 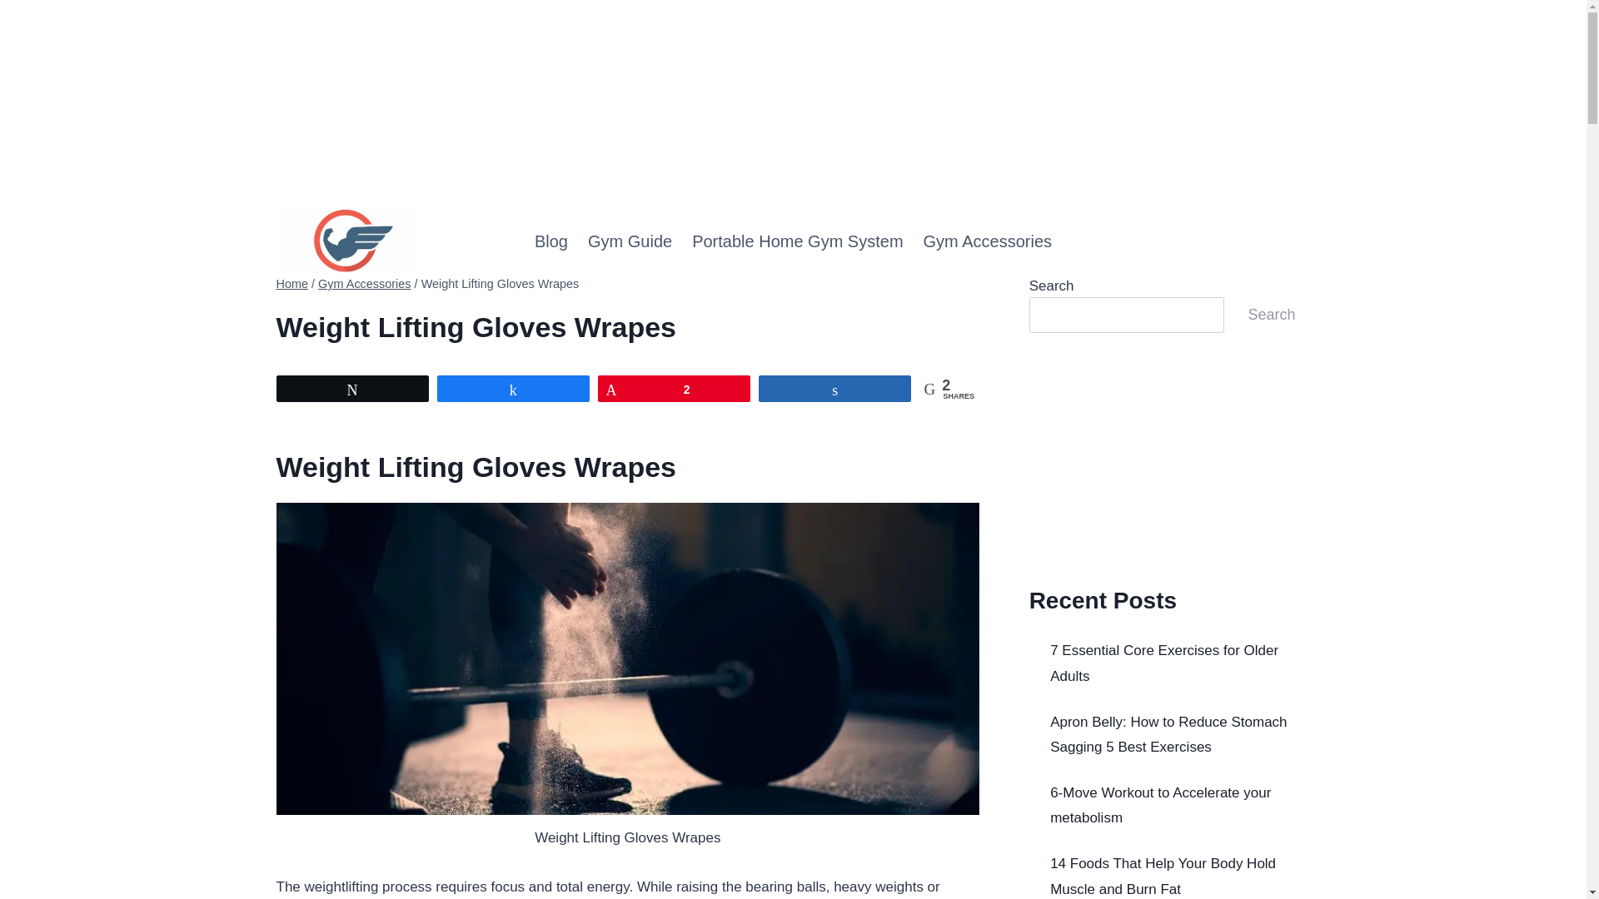 What do you see at coordinates (987, 241) in the screenshot?
I see `Gym Accessories` at bounding box center [987, 241].